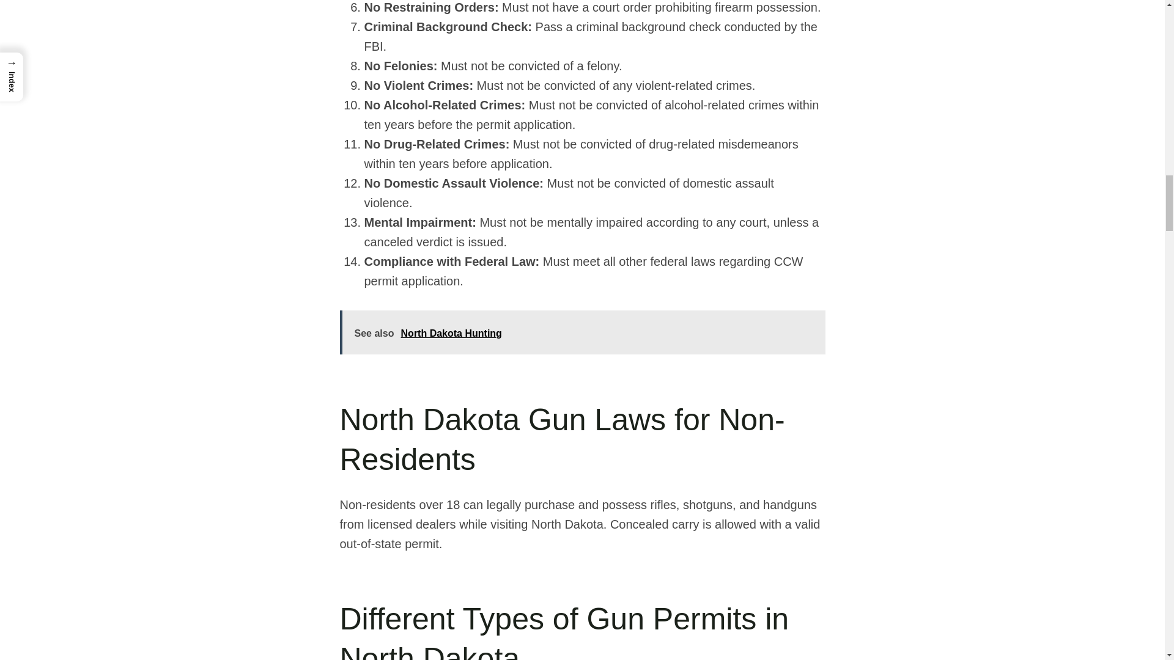  Describe the element at coordinates (582, 332) in the screenshot. I see `See also  North Dakota Hunting` at that location.